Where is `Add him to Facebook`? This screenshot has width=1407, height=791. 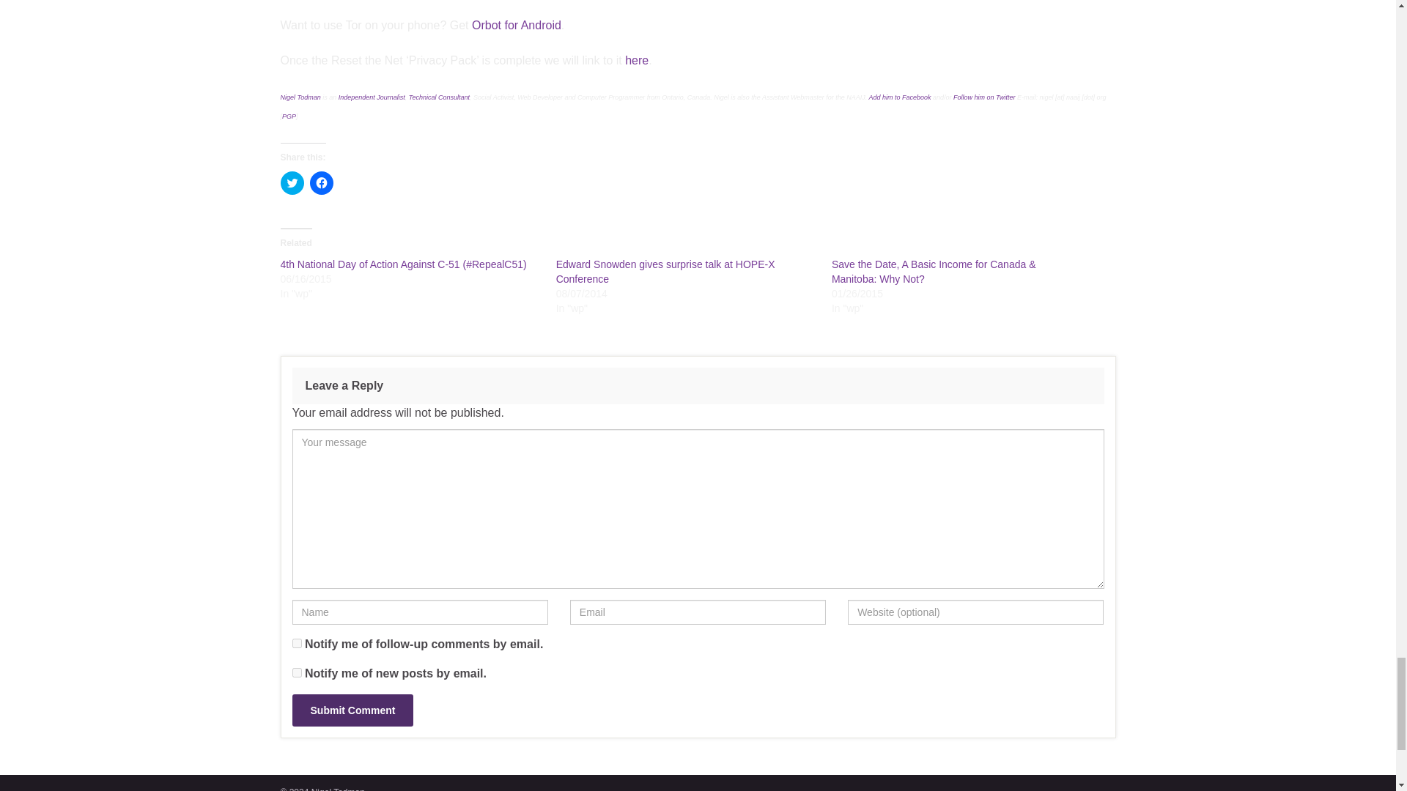 Add him to Facebook is located at coordinates (898, 97).